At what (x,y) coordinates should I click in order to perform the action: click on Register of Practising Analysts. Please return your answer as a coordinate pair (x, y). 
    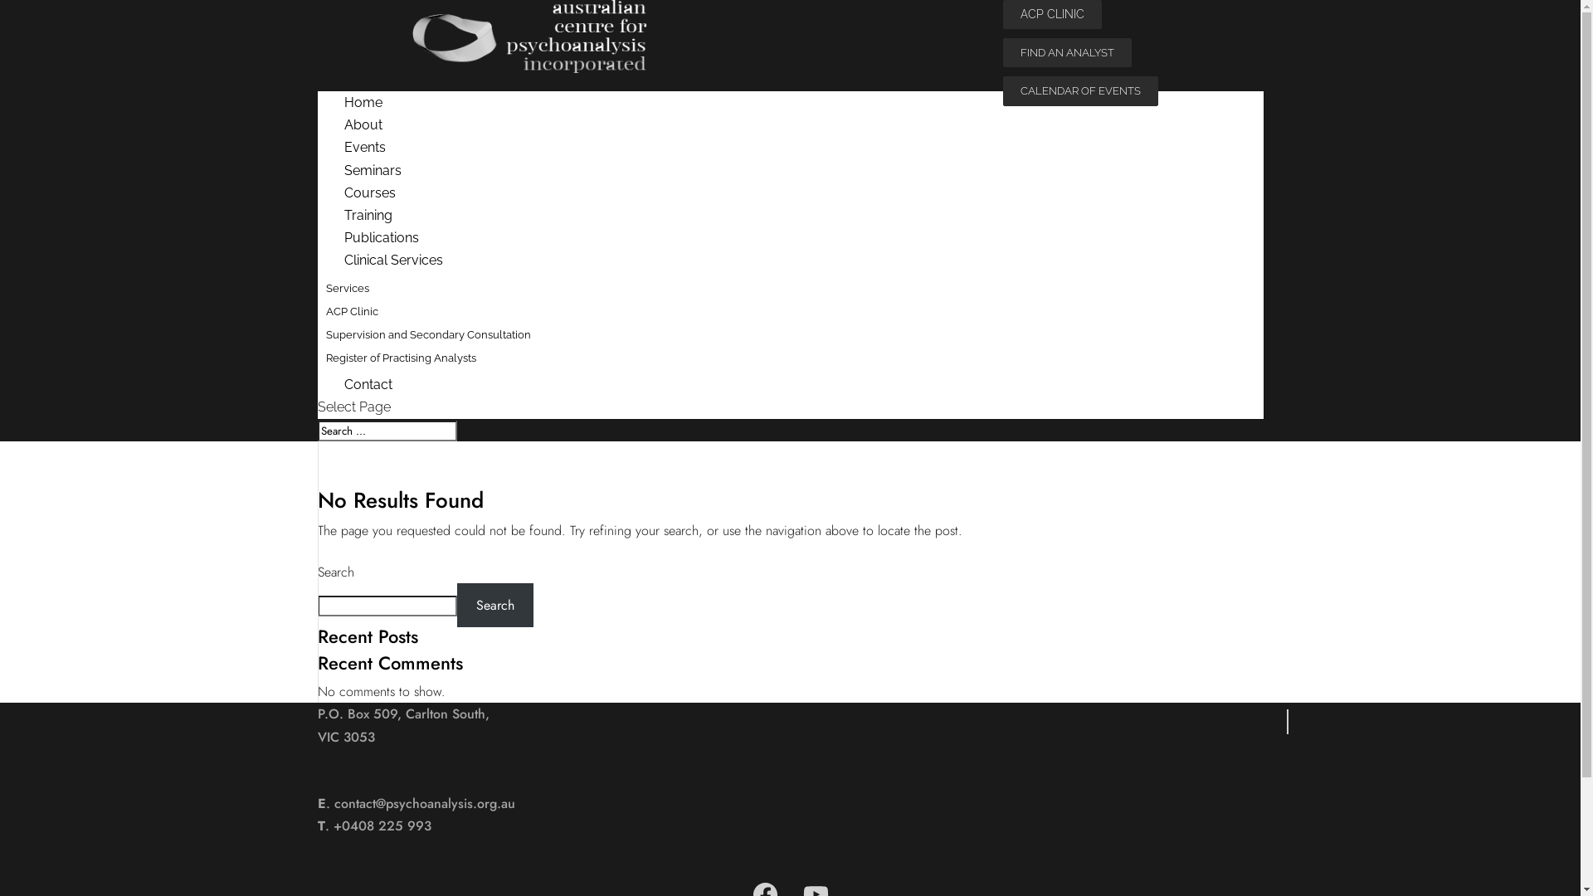
    Looking at the image, I should click on (402, 358).